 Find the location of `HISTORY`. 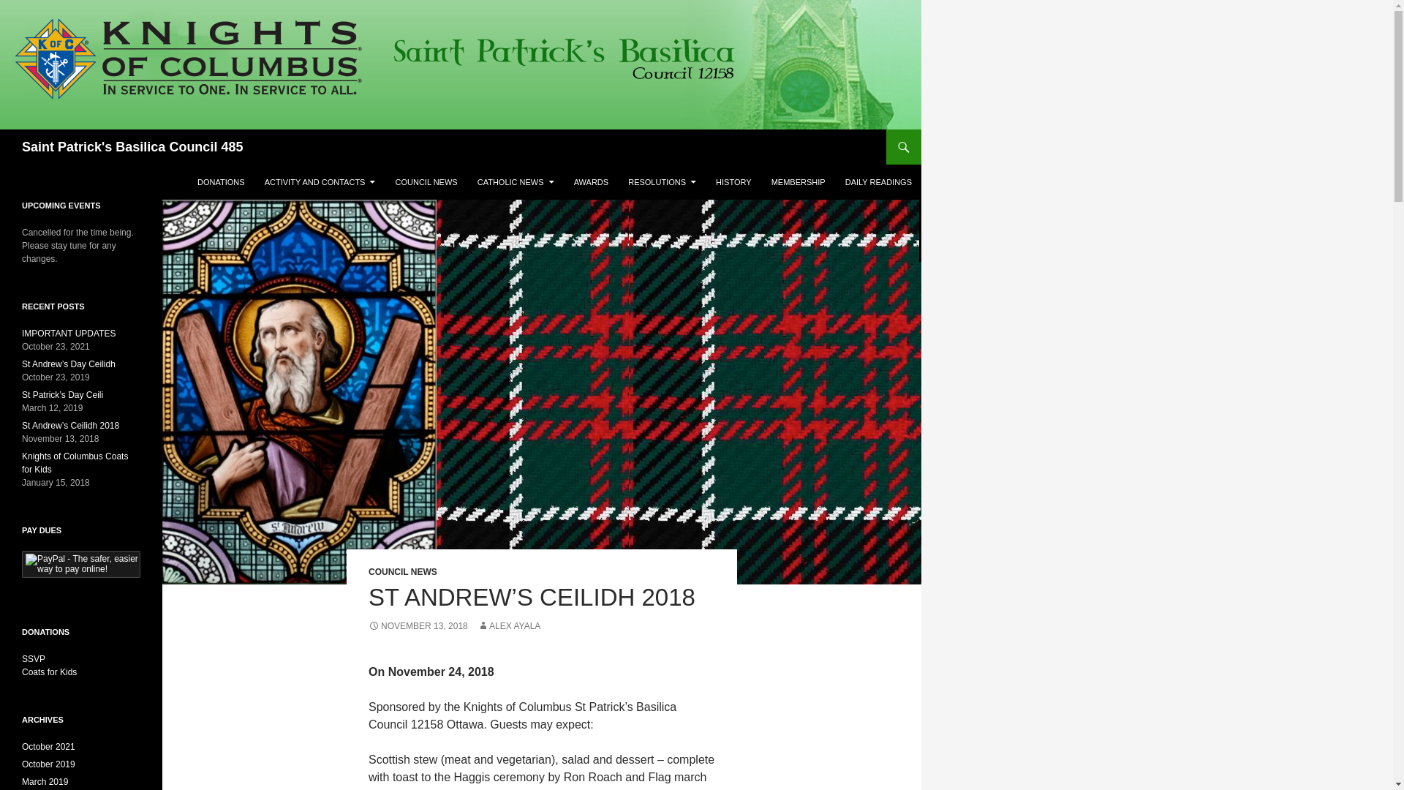

HISTORY is located at coordinates (734, 181).